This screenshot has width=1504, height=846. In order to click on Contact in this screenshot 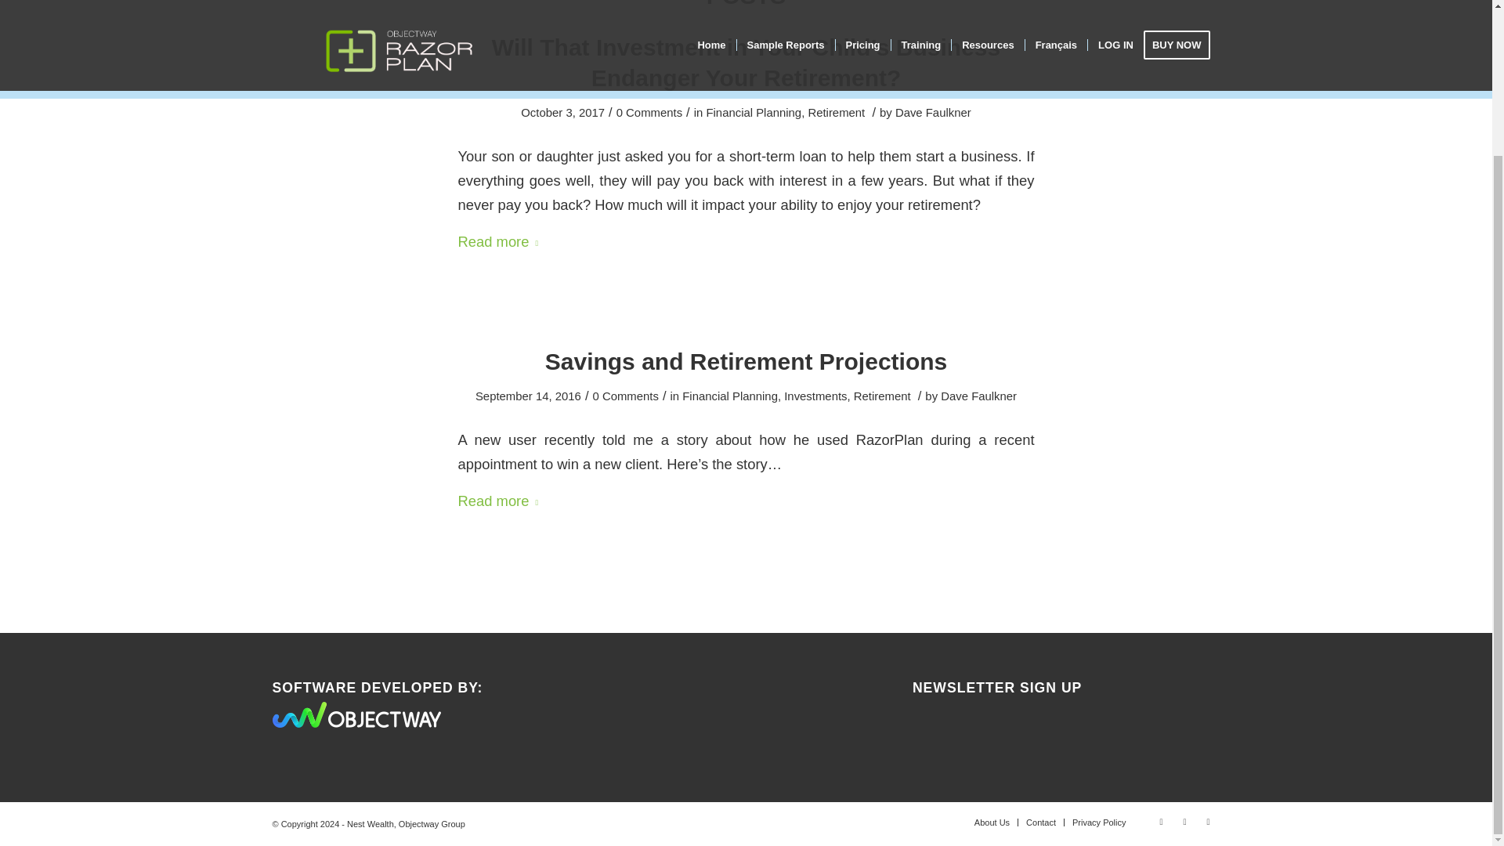, I will do `click(1040, 822)`.